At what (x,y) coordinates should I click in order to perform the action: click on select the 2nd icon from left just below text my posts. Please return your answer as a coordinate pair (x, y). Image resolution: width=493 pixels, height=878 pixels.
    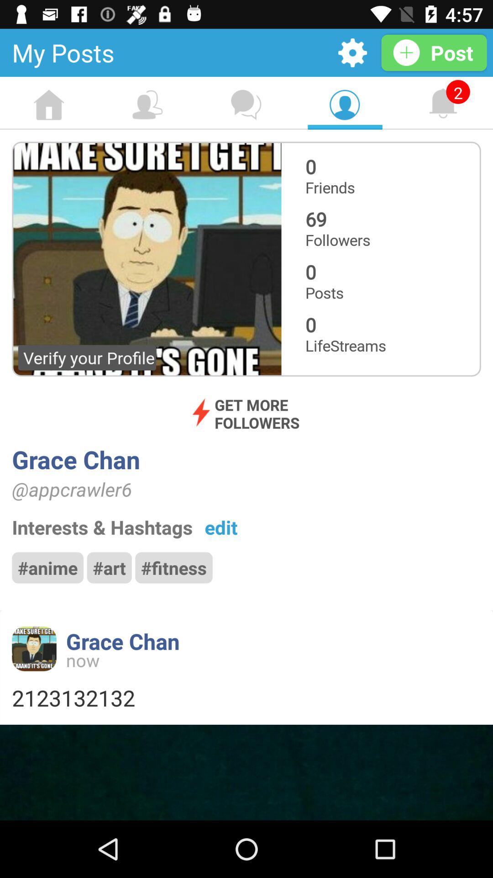
    Looking at the image, I should click on (147, 105).